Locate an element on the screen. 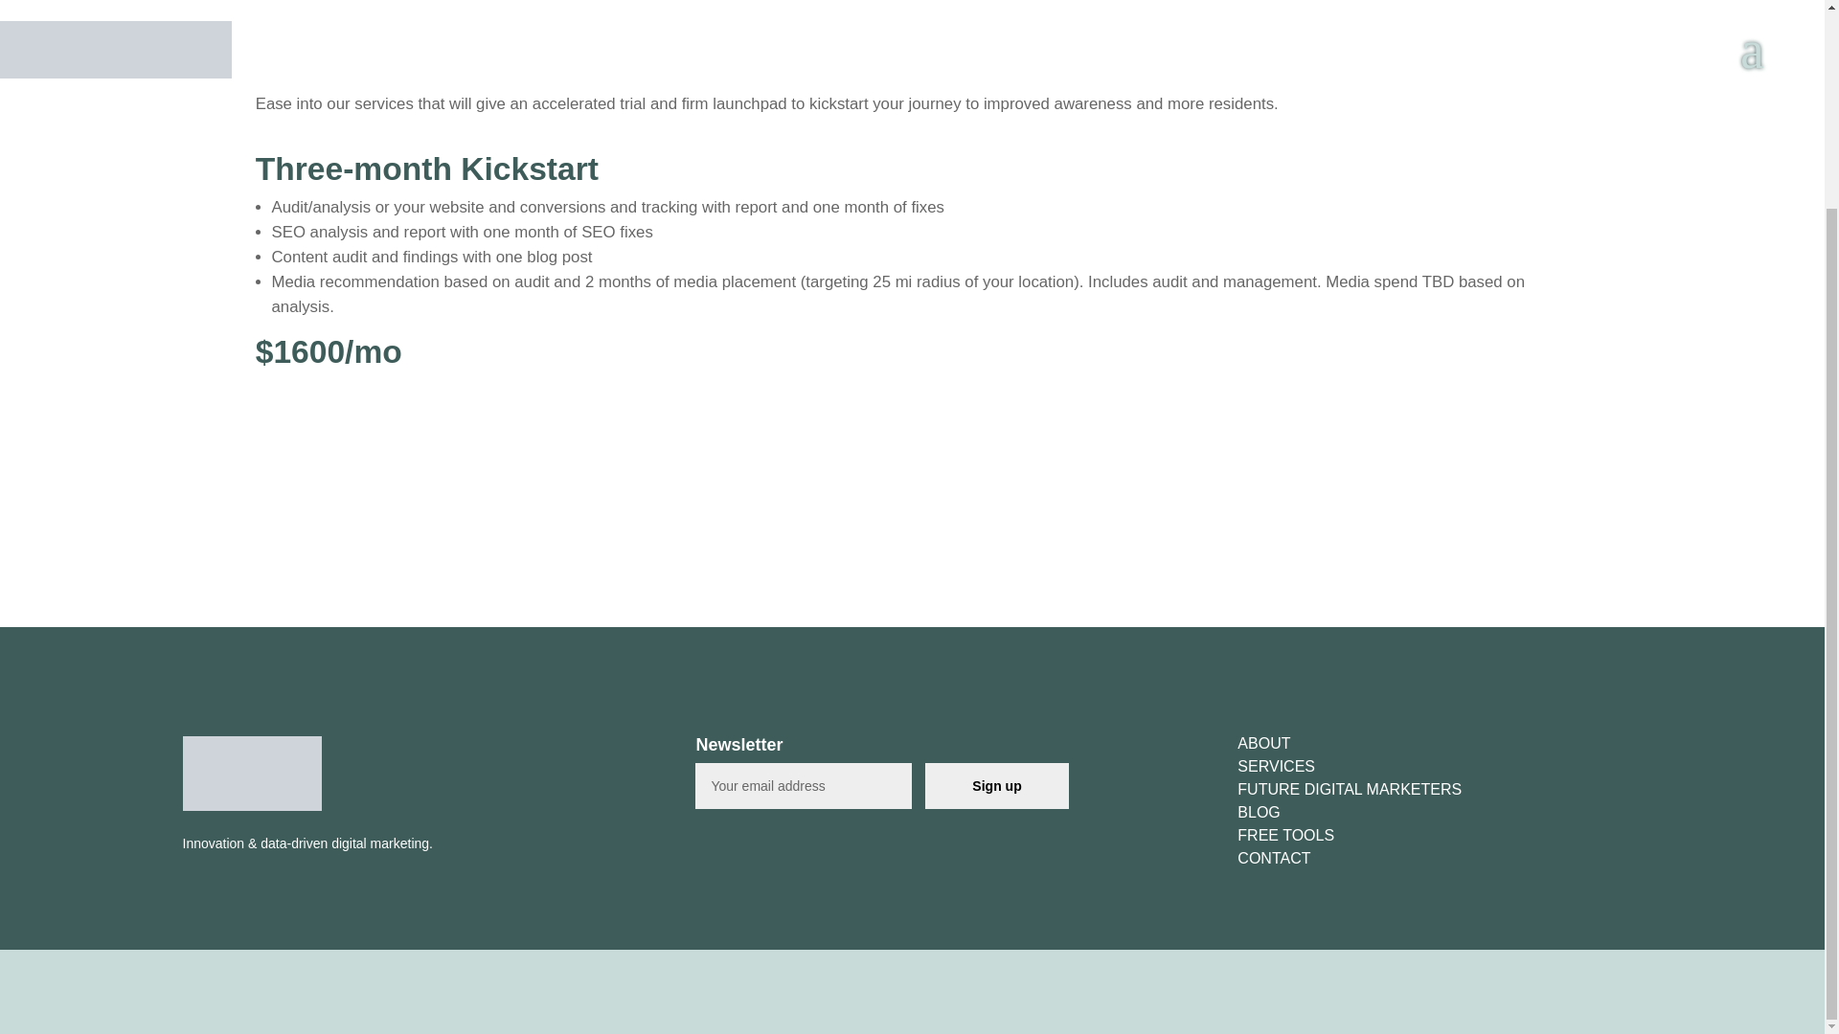  Follow on LinkedIn is located at coordinates (1661, 1005).